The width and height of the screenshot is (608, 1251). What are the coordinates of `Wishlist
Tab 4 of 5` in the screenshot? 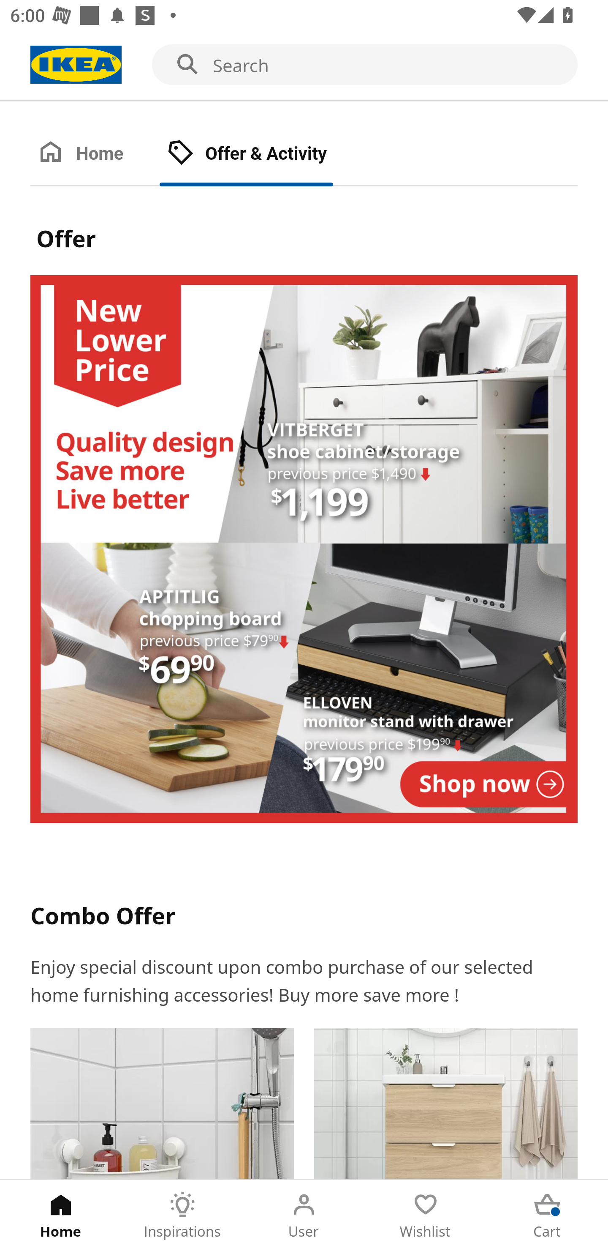 It's located at (426, 1215).